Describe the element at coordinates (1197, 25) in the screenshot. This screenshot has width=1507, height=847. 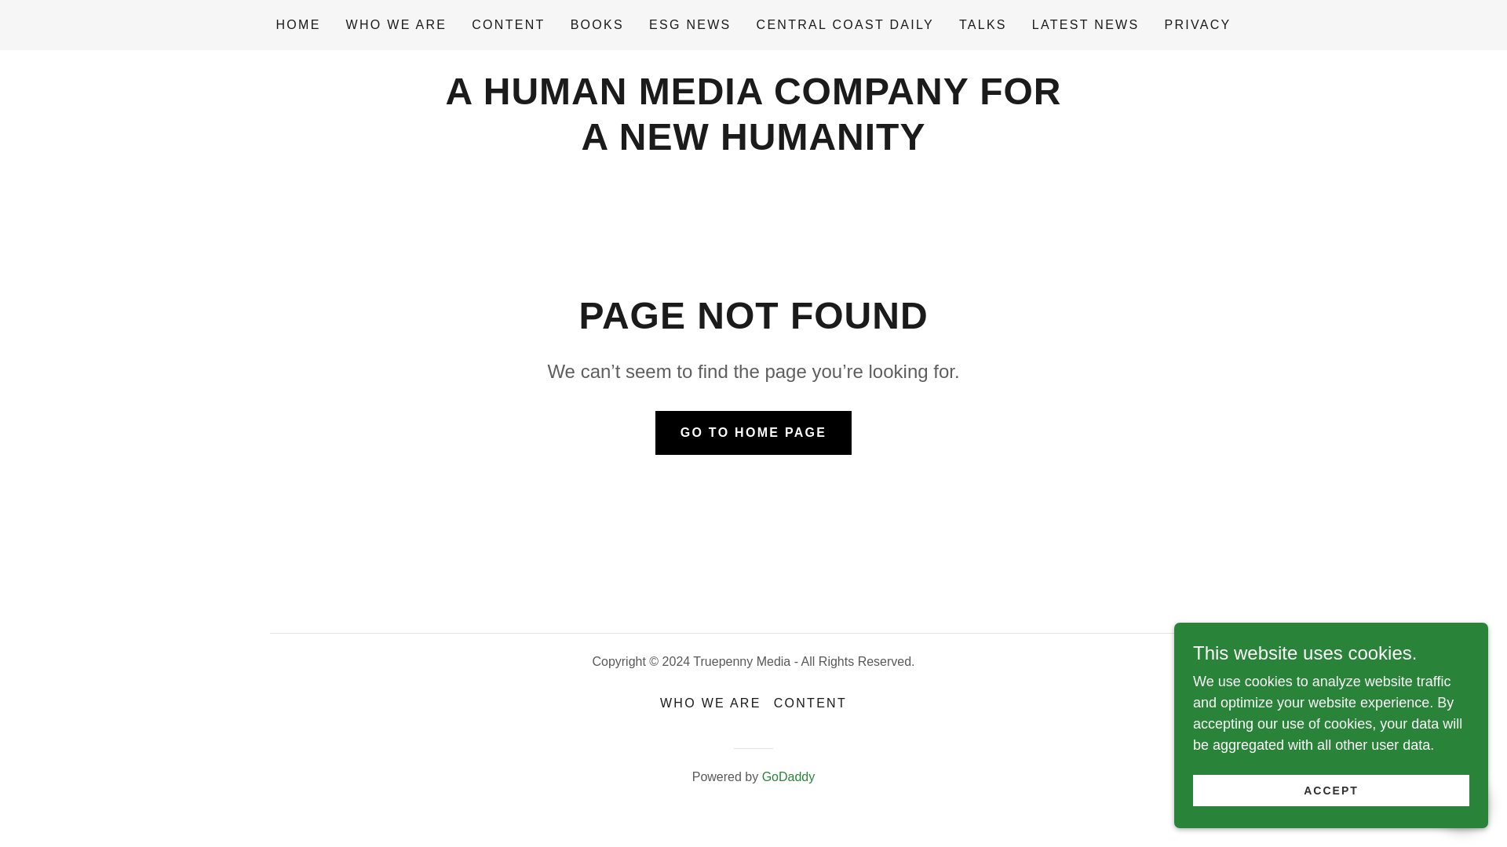
I see `PRIVACY` at that location.